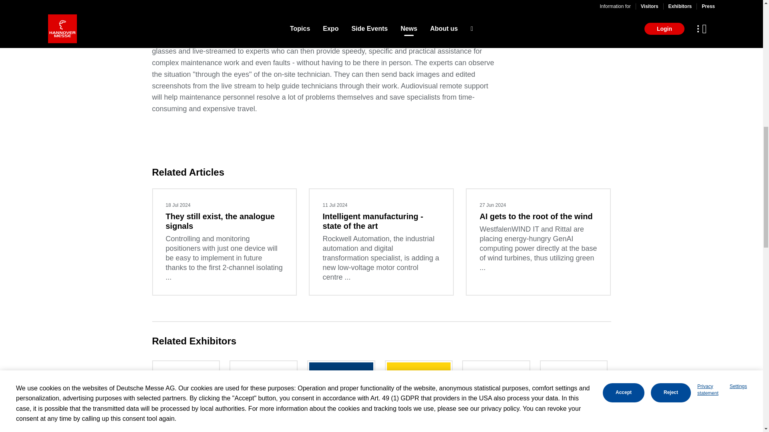  Describe the element at coordinates (496, 396) in the screenshot. I see `steute Technologies` at that location.